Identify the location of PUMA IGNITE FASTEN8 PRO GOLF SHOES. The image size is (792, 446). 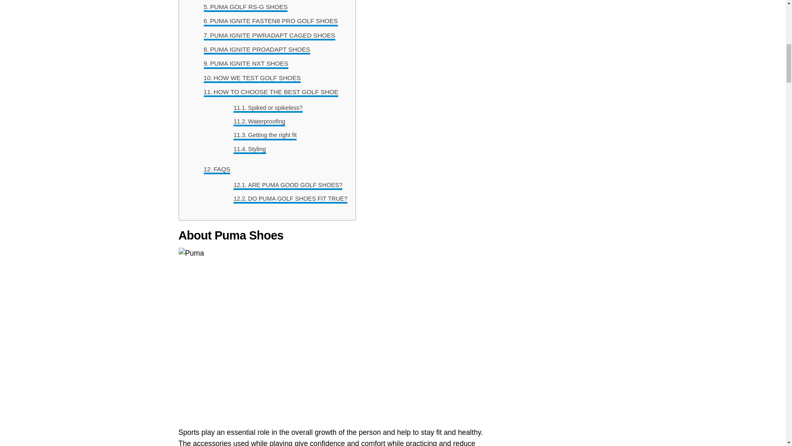
(271, 21).